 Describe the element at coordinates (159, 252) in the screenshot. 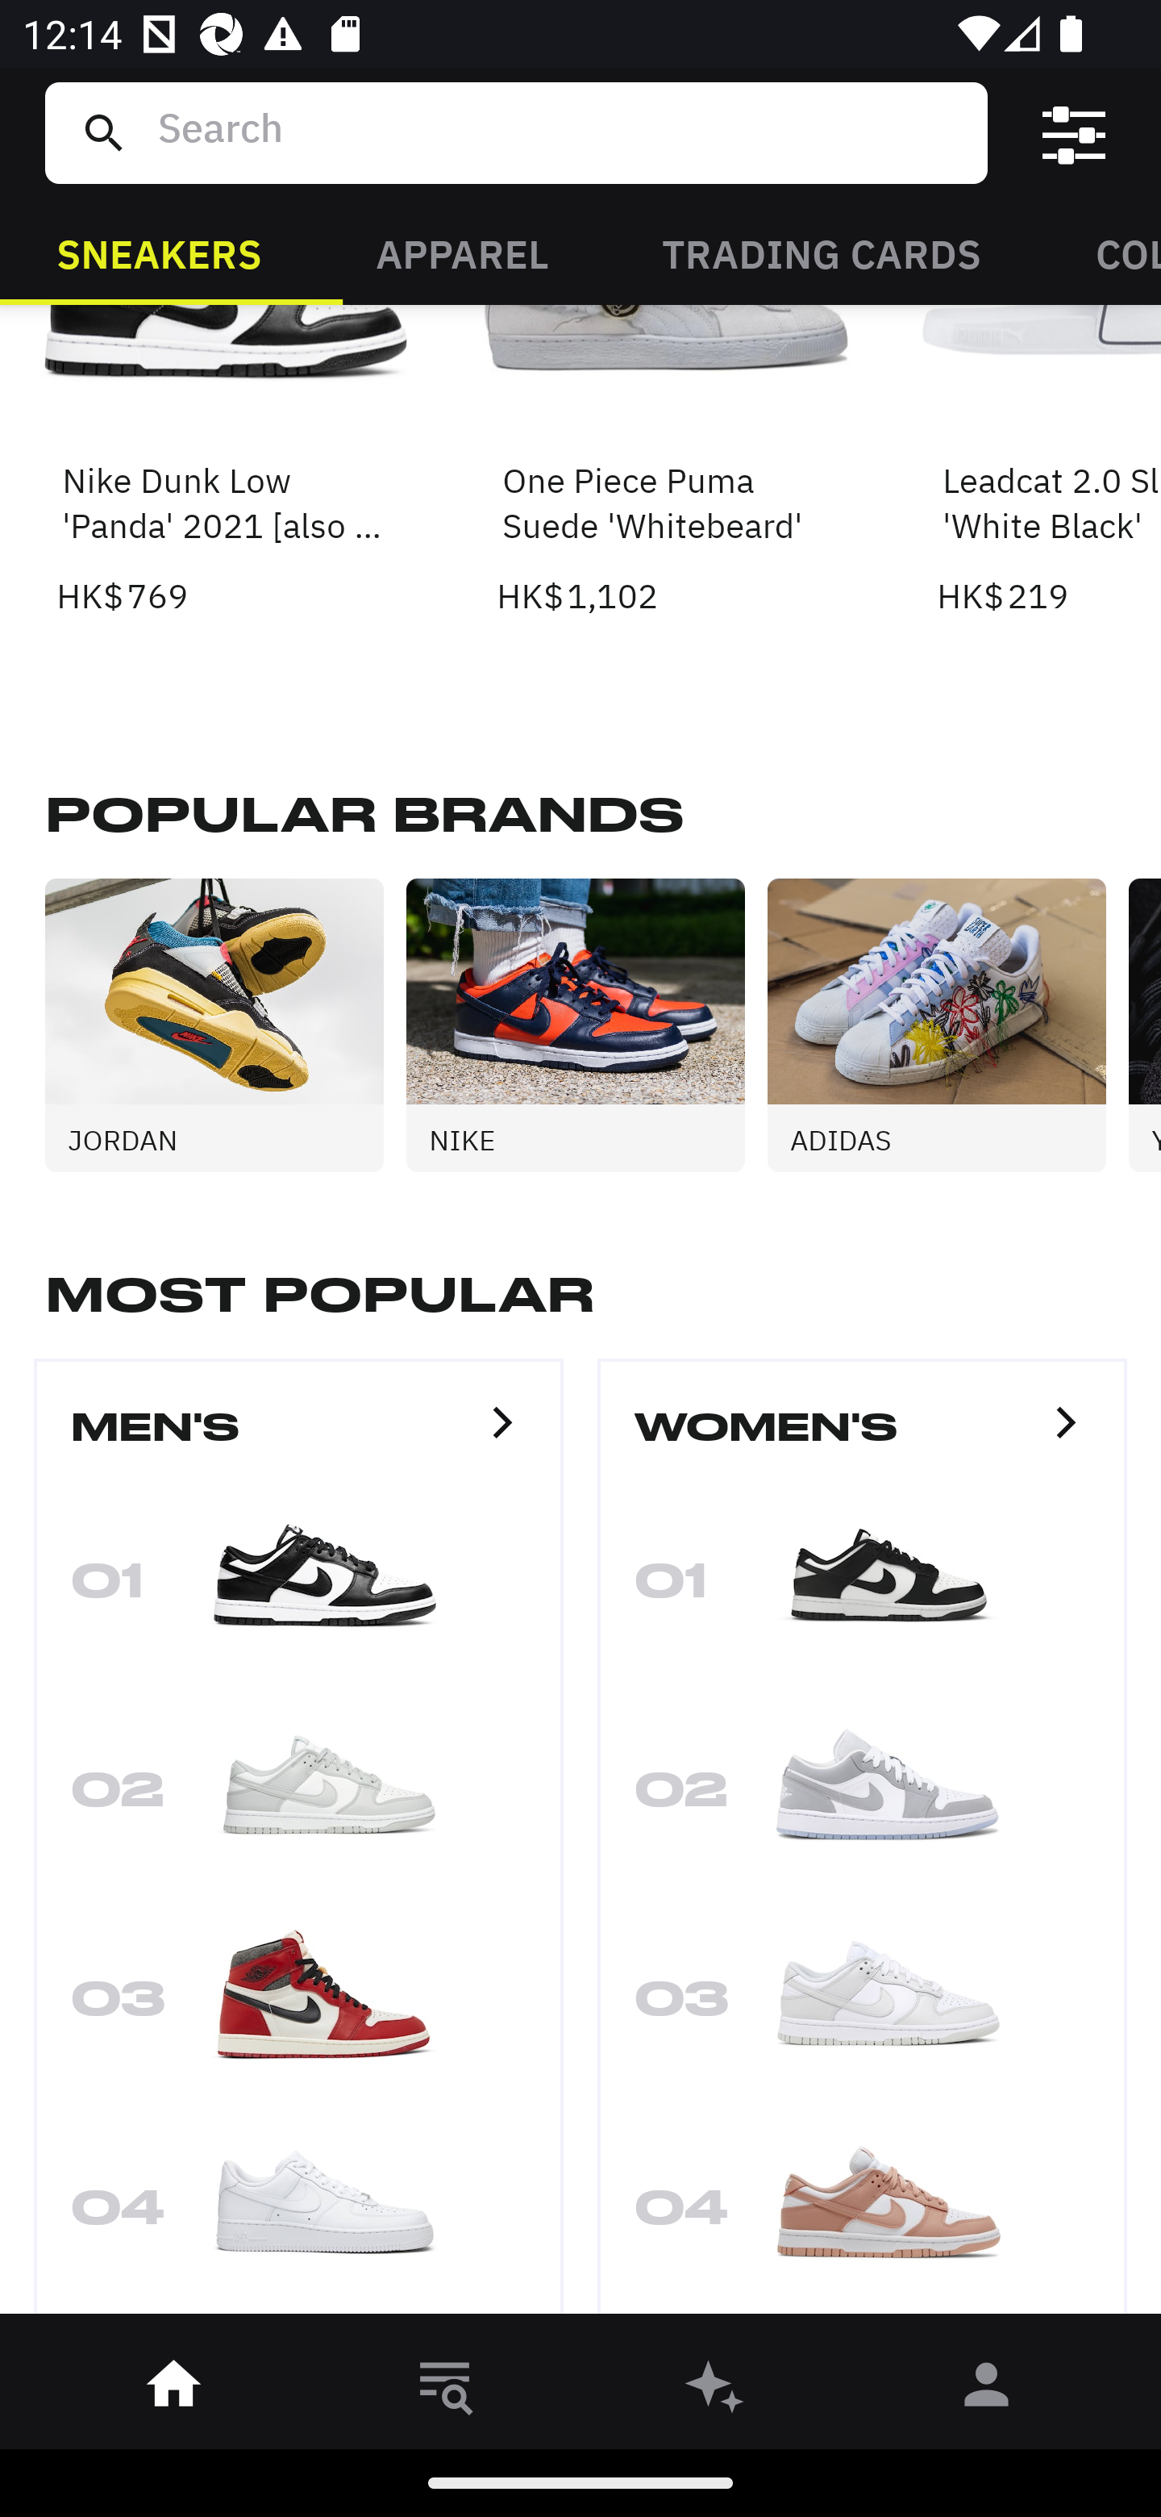

I see `SNEAKERS` at that location.